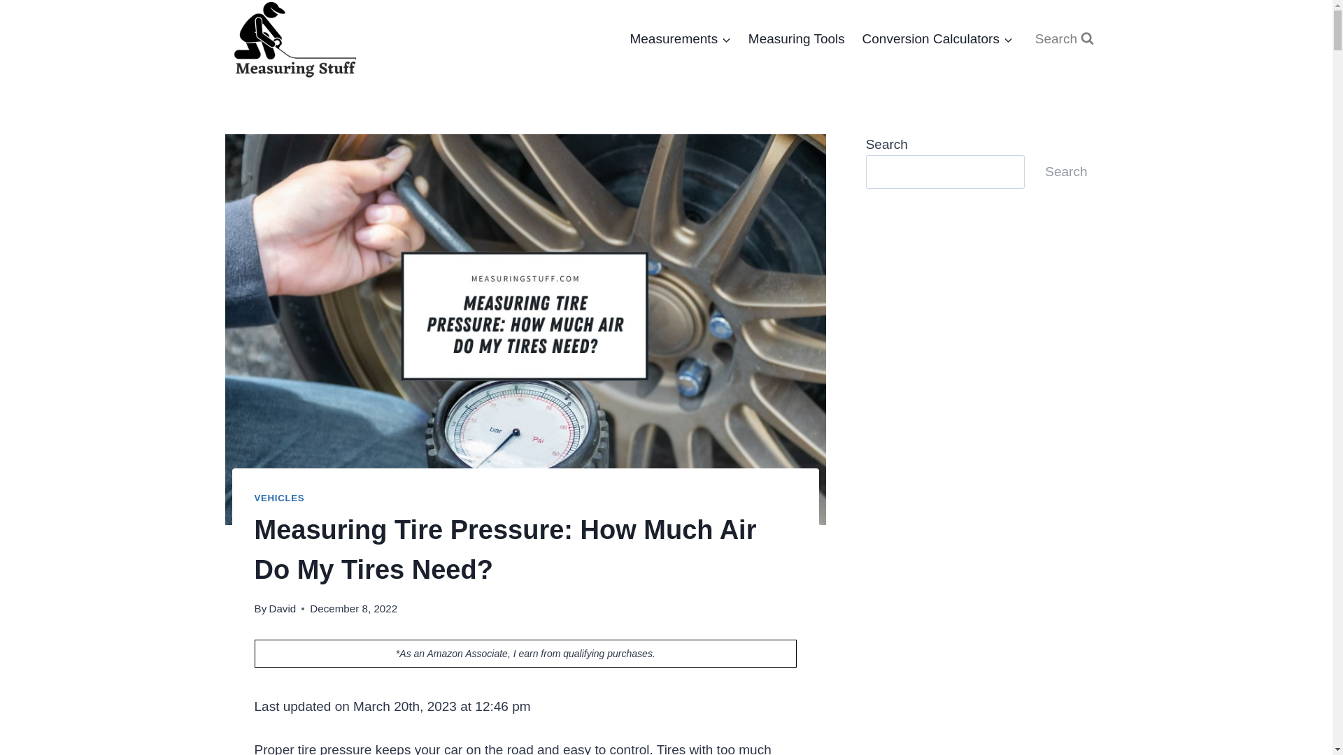  I want to click on Conversion Calculators, so click(937, 39).